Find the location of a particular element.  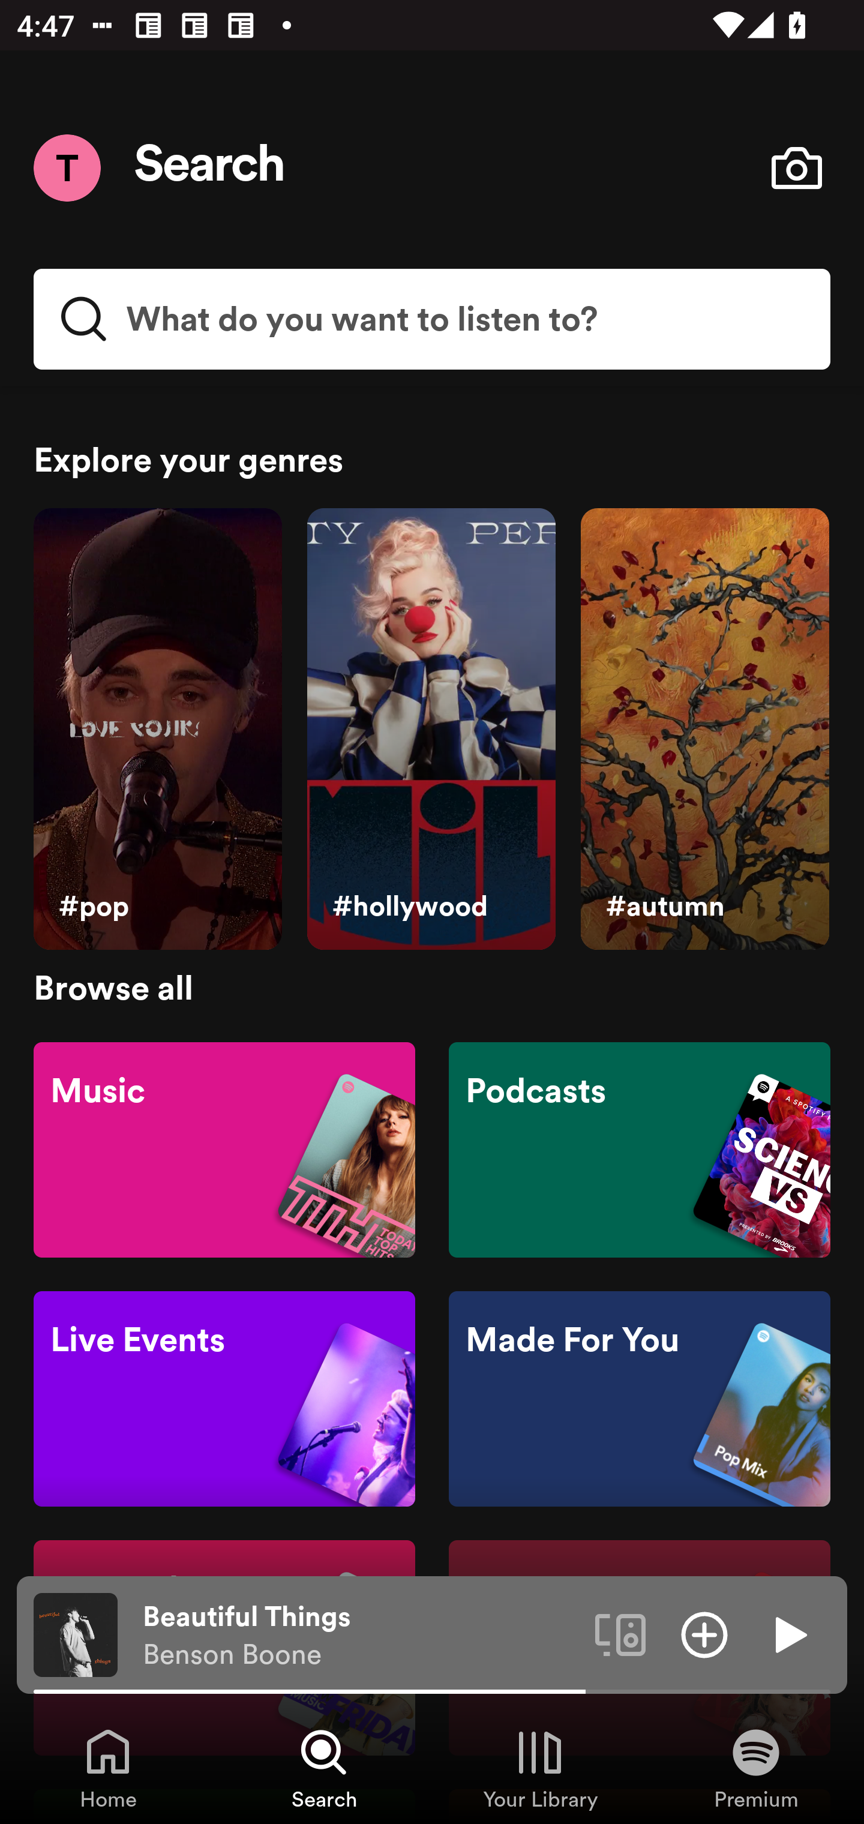

Open camera is located at coordinates (796, 168).